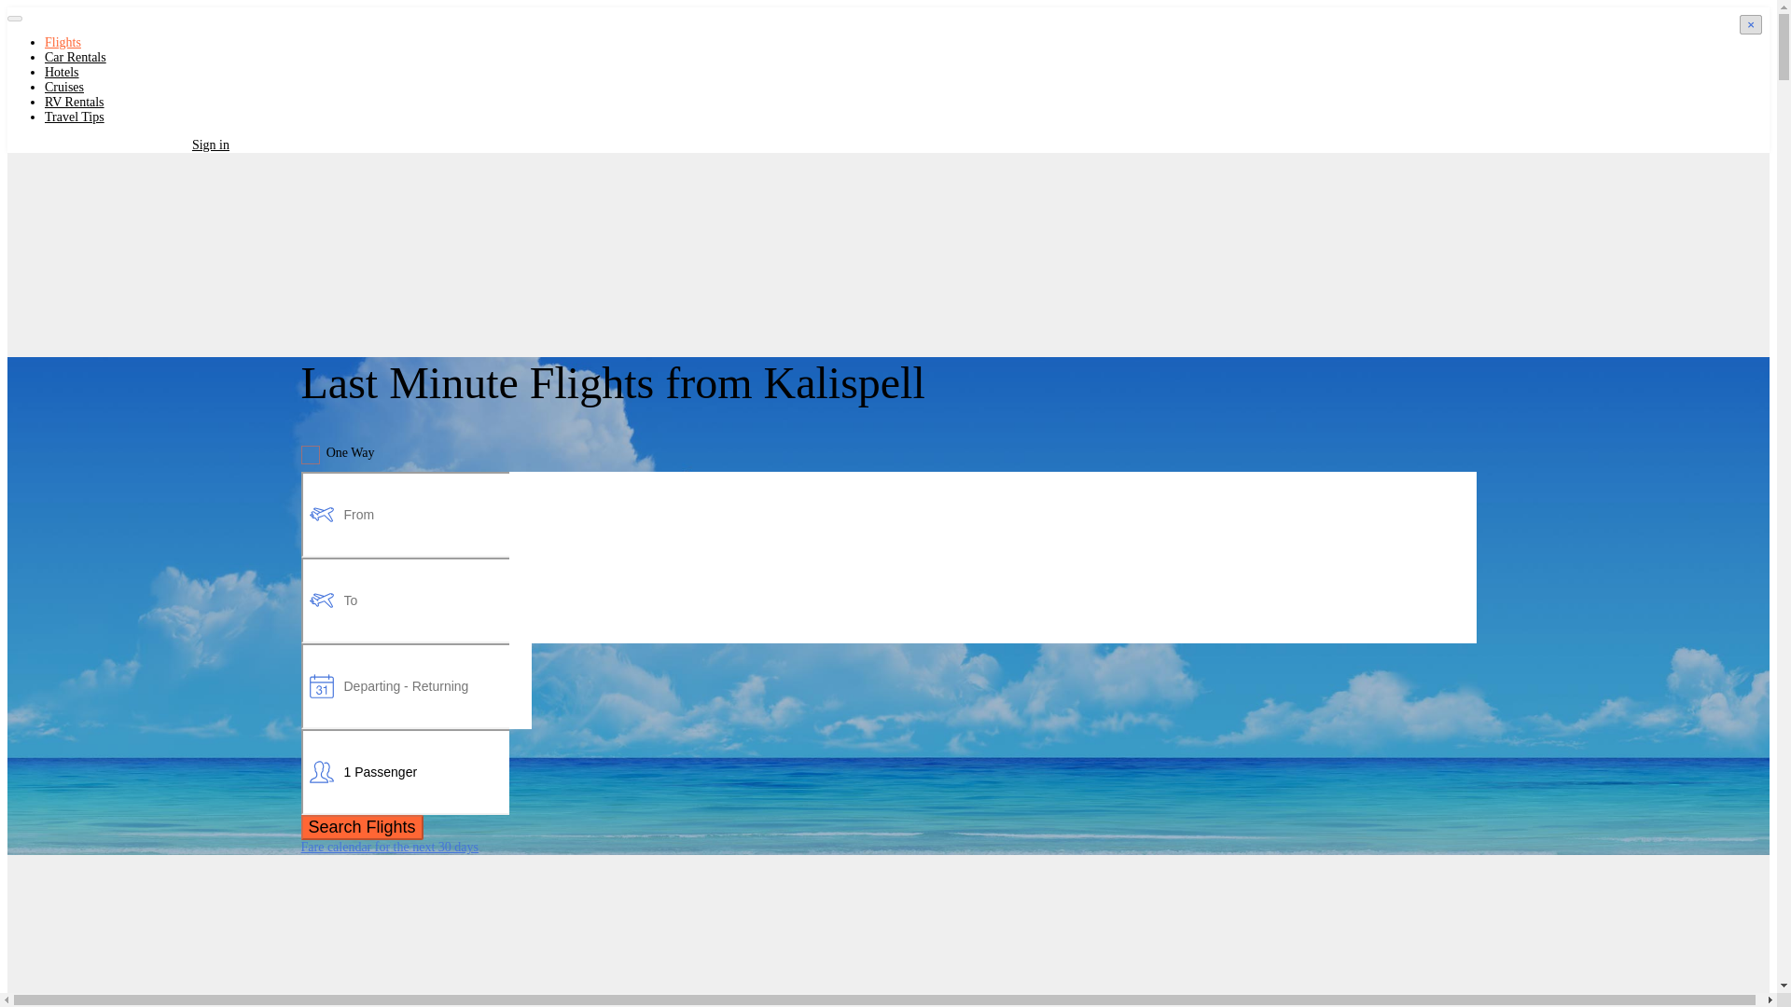 This screenshot has width=1791, height=1007. What do you see at coordinates (62, 73) in the screenshot?
I see `Hotels` at bounding box center [62, 73].